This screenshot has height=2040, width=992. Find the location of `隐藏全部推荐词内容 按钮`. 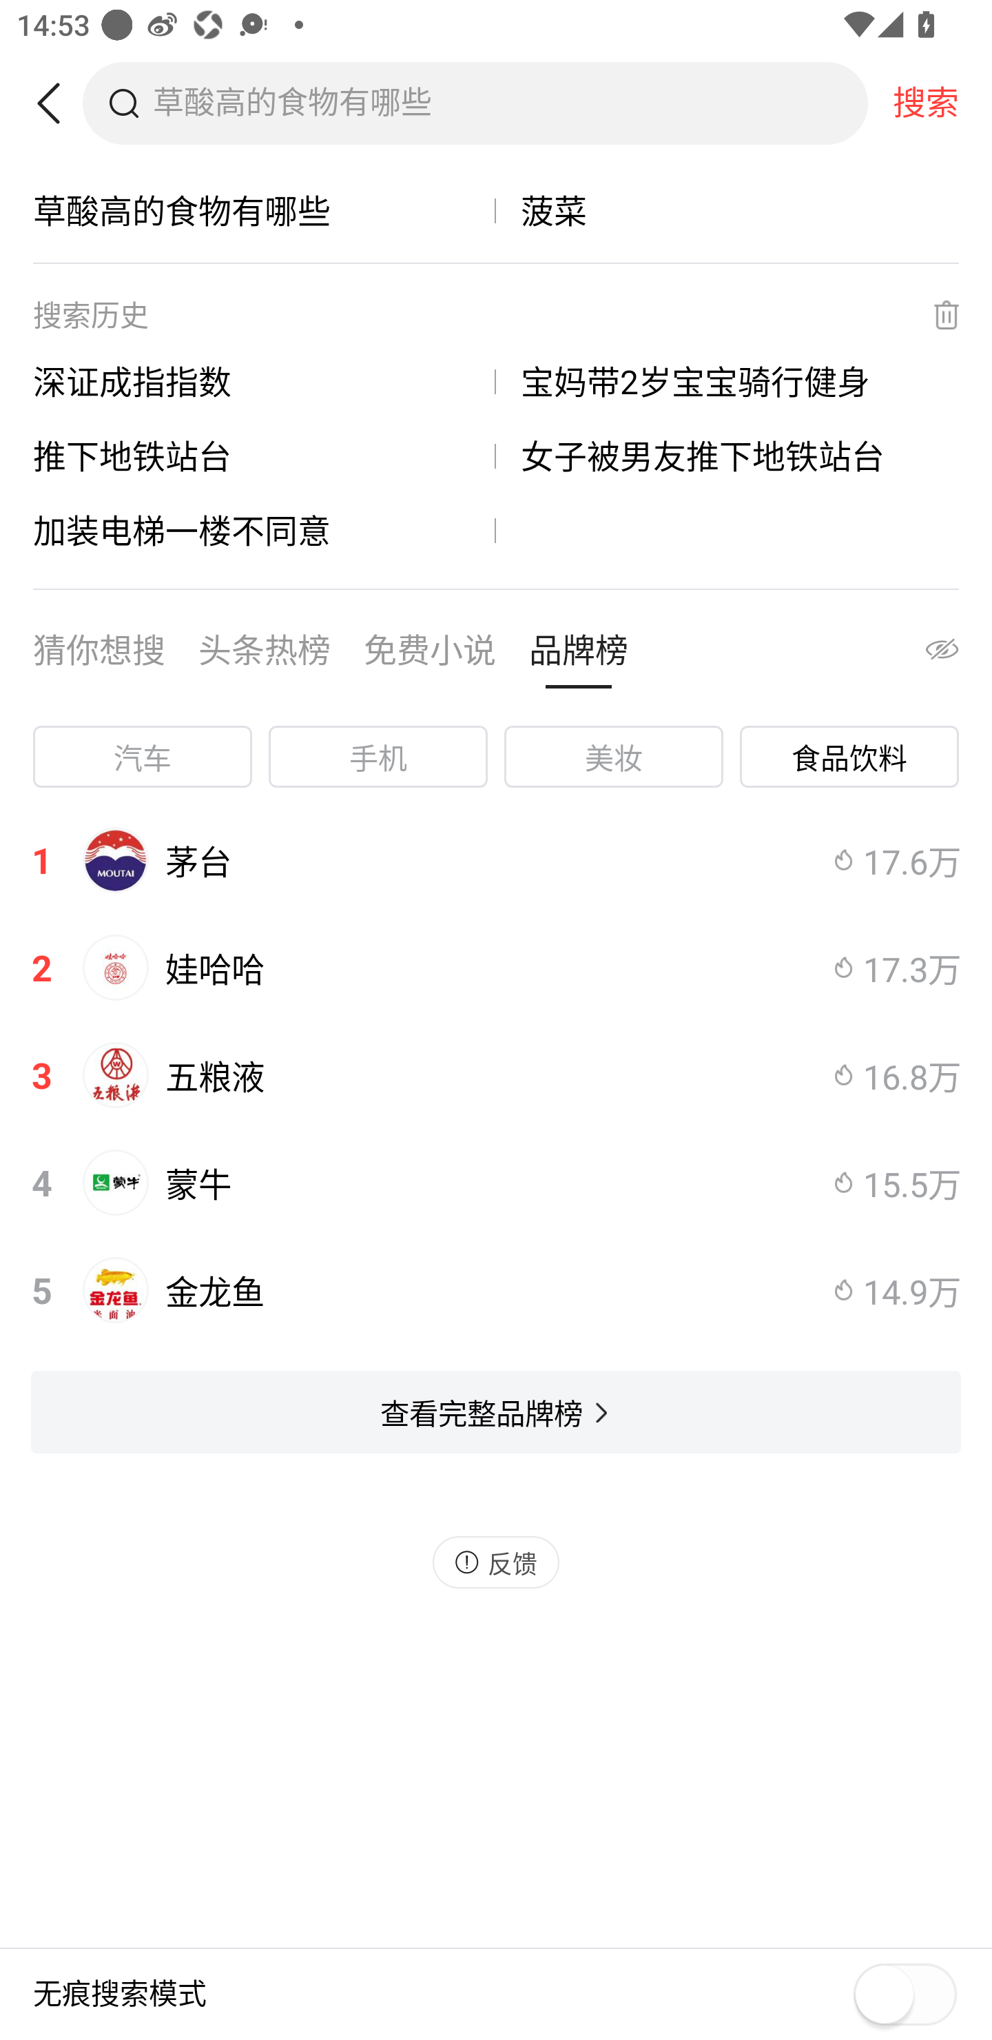

隐藏全部推荐词内容 按钮 is located at coordinates (919, 655).